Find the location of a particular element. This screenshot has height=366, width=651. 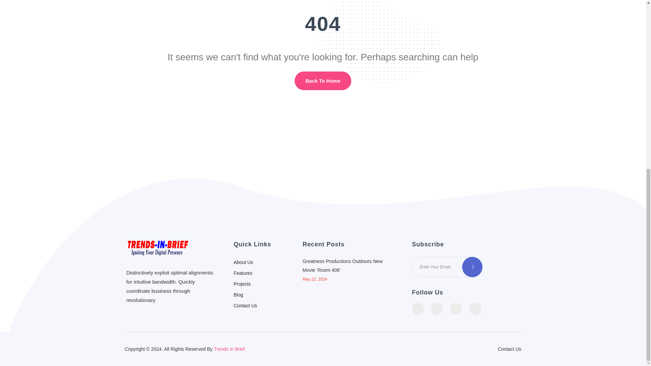

Contact Us is located at coordinates (245, 306).